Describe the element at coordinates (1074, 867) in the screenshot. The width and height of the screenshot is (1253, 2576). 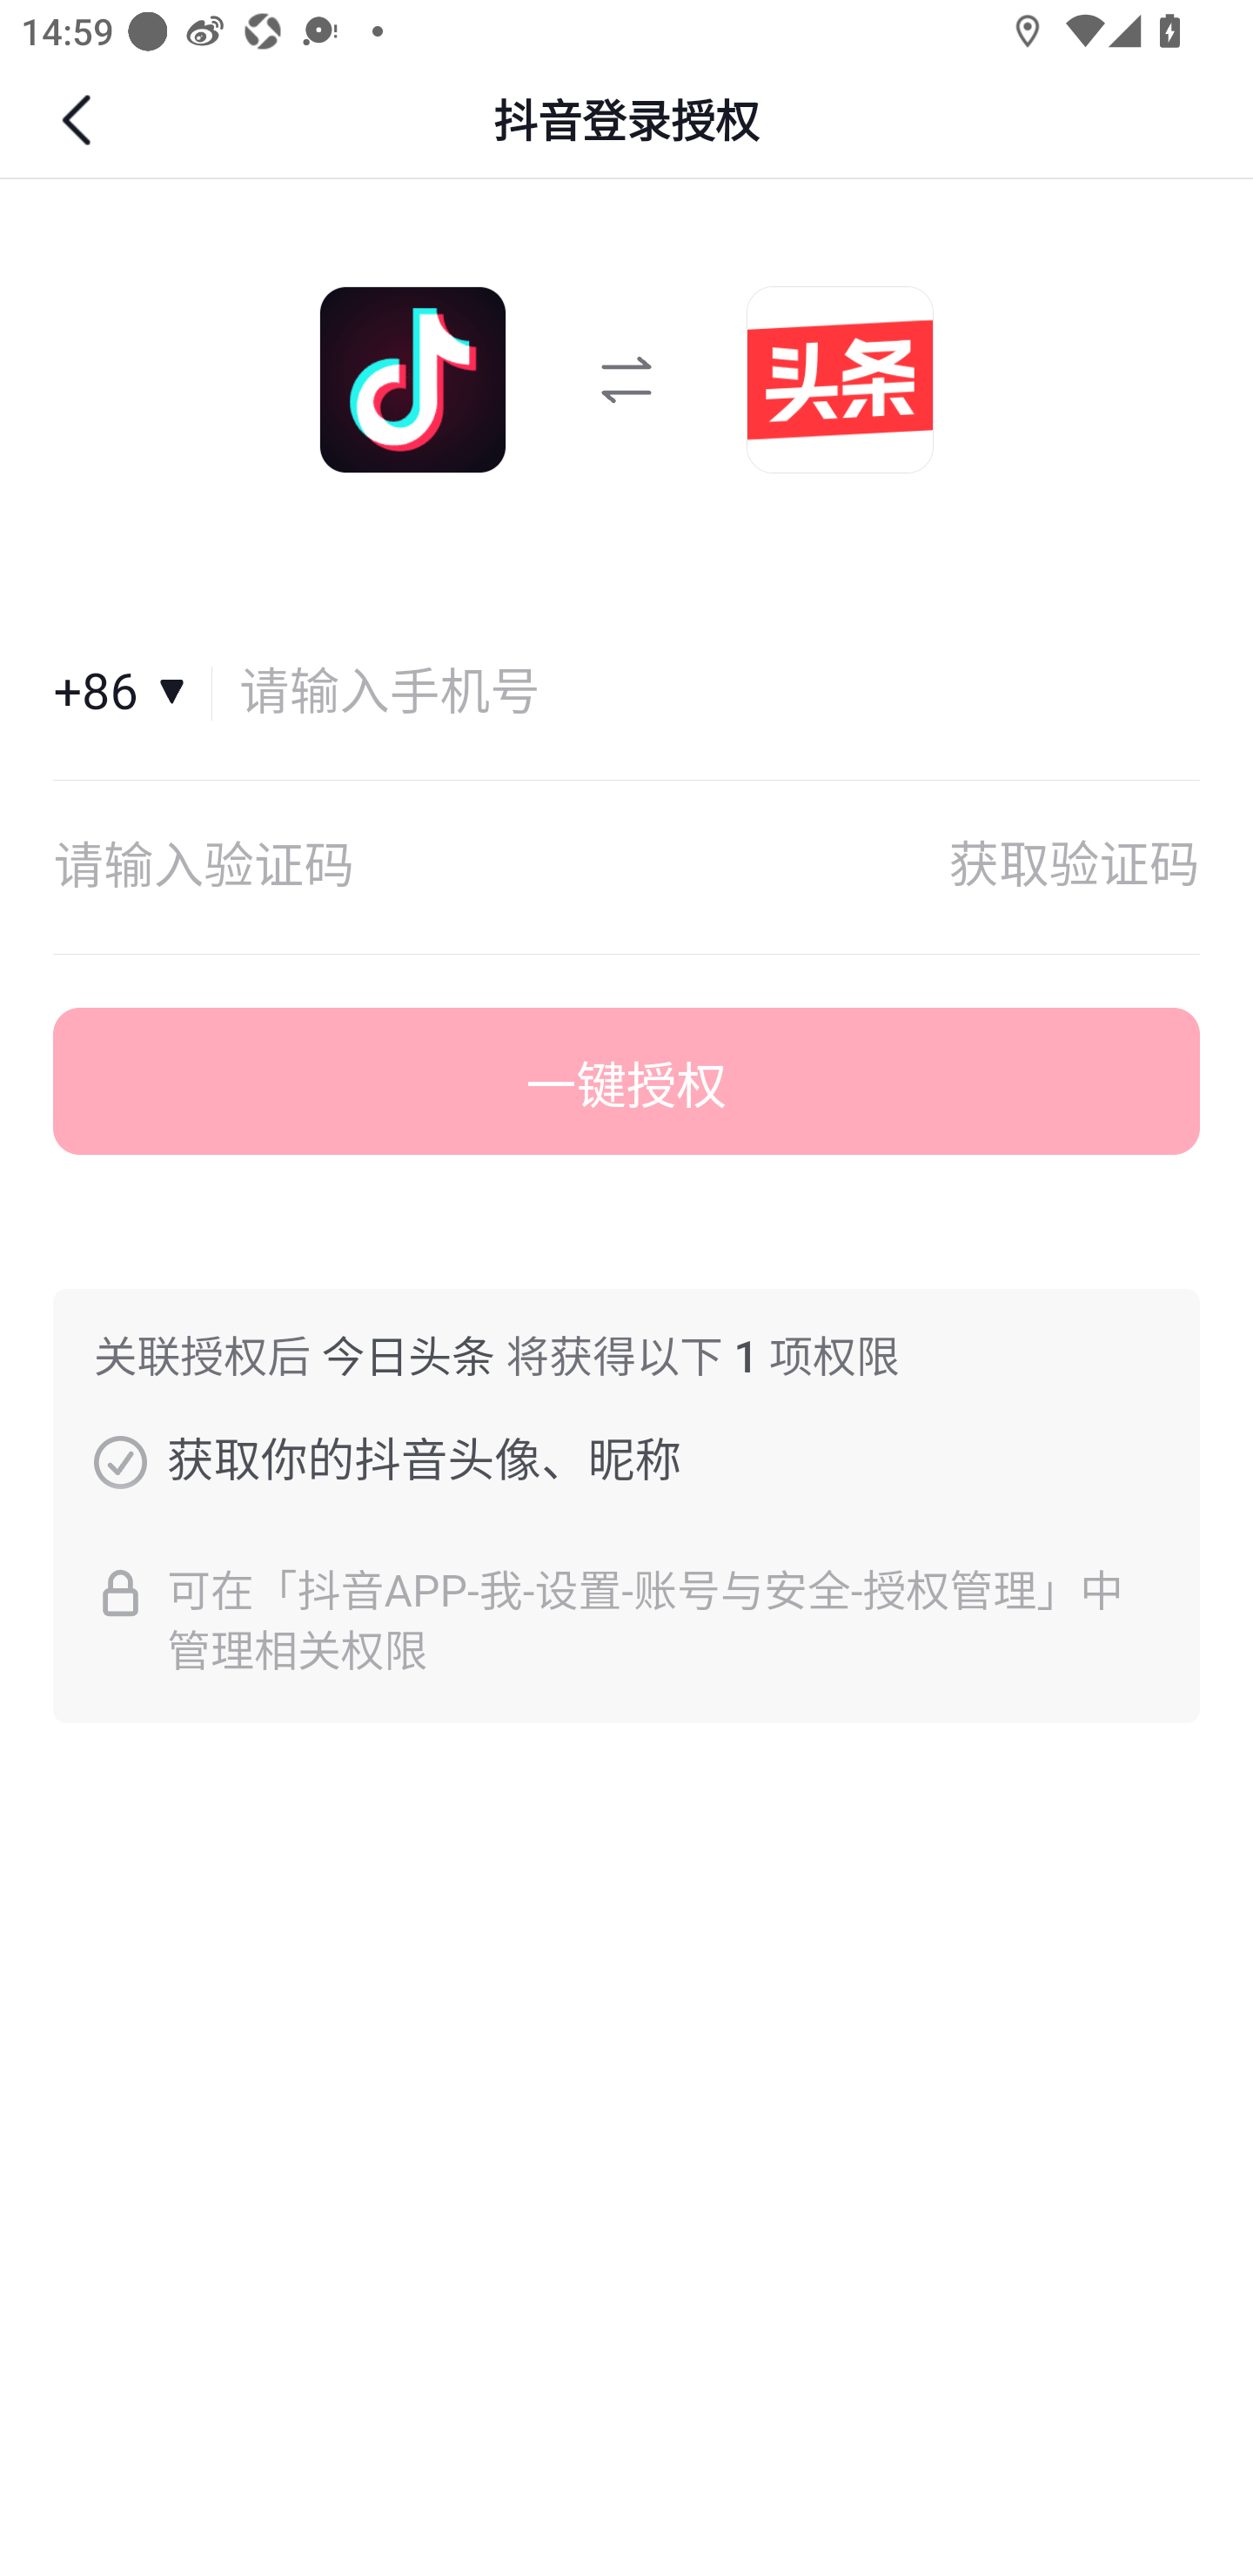
I see `获取验证码` at that location.